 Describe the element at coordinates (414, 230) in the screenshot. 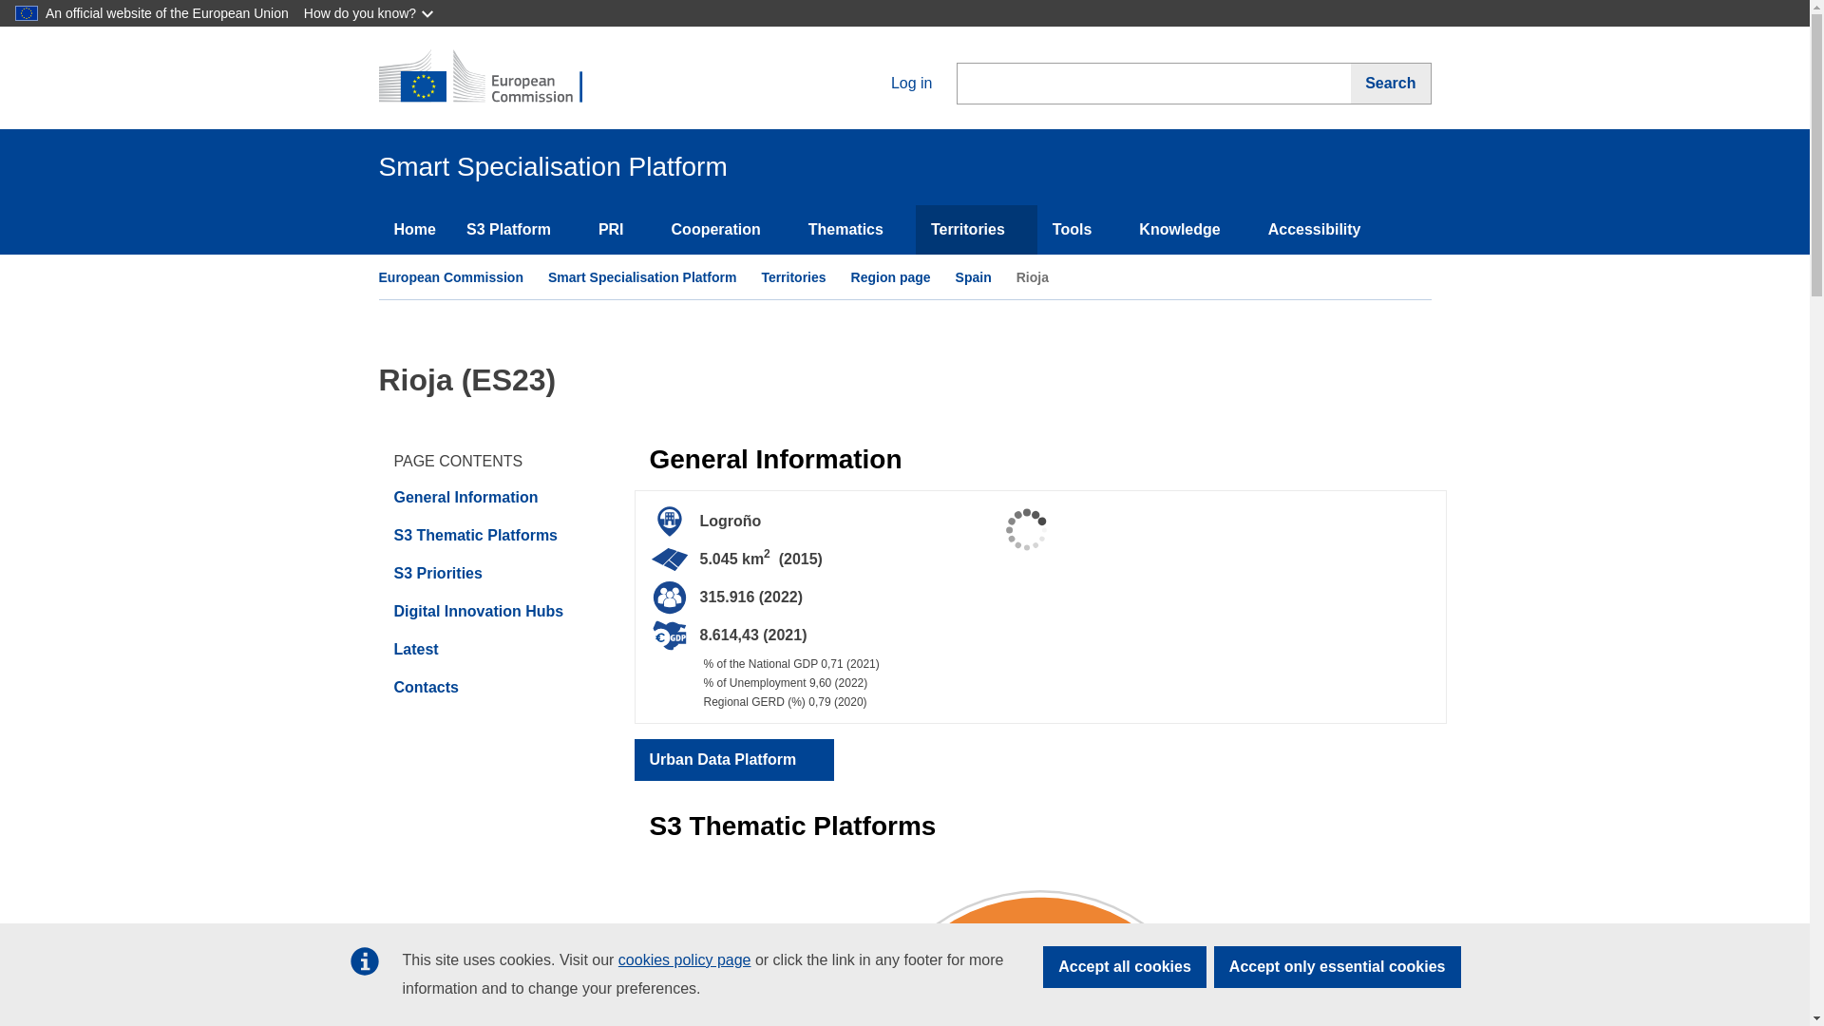

I see `Home` at that location.